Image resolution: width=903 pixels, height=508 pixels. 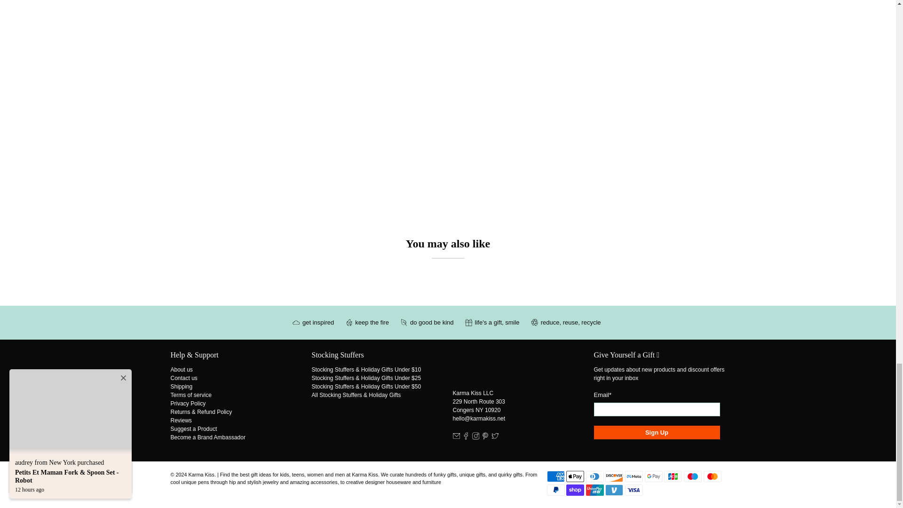 What do you see at coordinates (485, 438) in the screenshot?
I see `Karma Kiss on Pinterest` at bounding box center [485, 438].